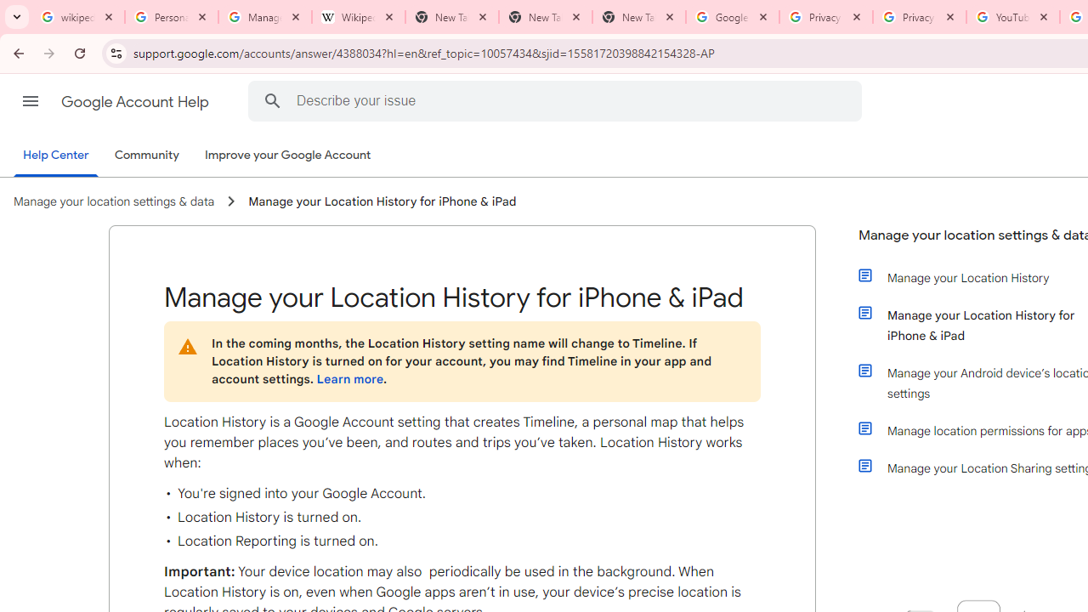  Describe the element at coordinates (272, 100) in the screenshot. I see `Search Help Center` at that location.